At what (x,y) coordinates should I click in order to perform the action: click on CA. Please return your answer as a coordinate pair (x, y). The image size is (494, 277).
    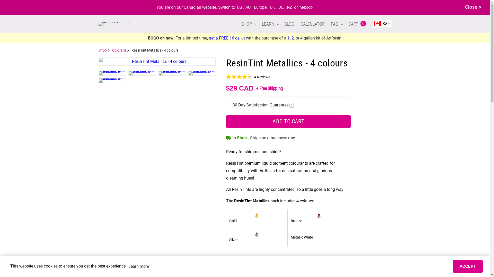
    Looking at the image, I should click on (382, 24).